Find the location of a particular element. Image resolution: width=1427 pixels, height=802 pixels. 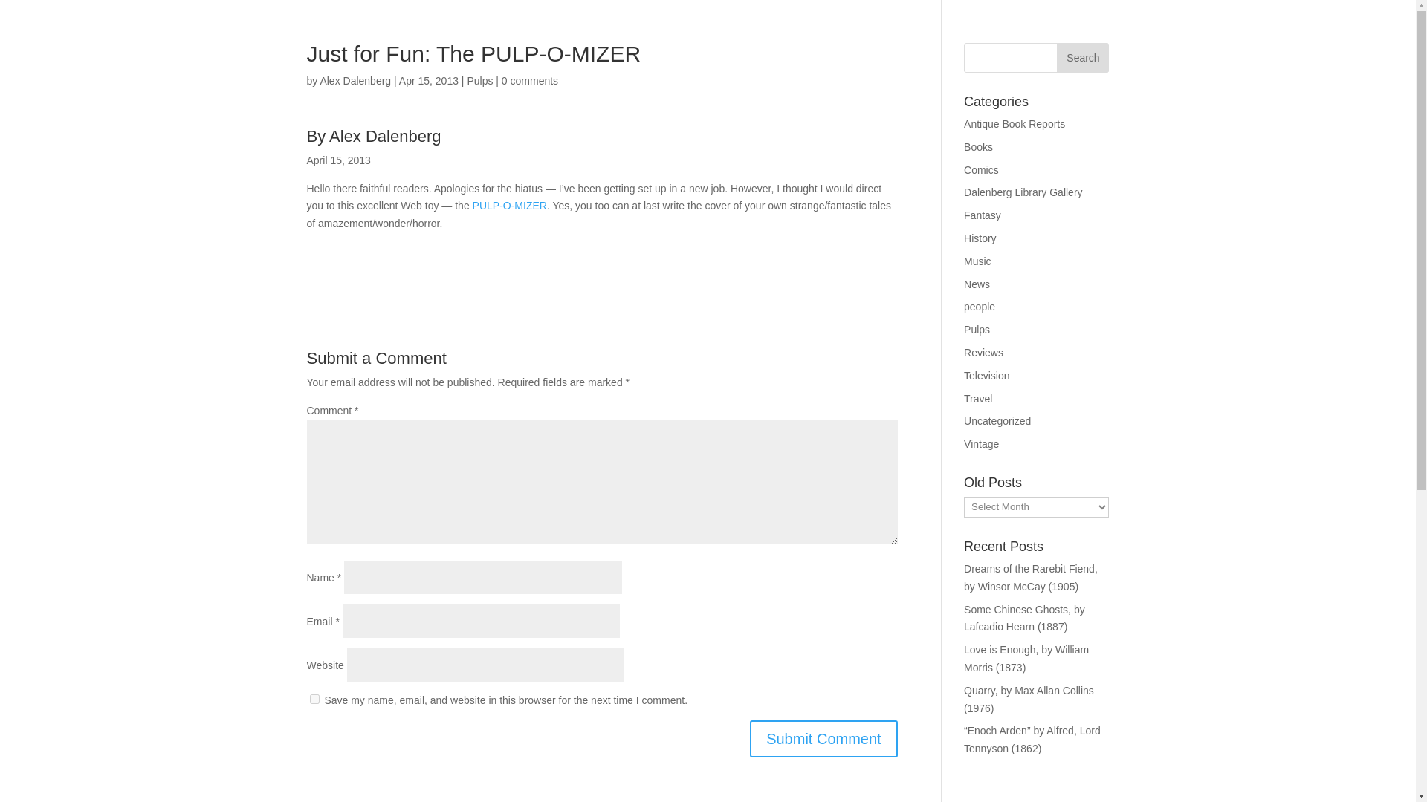

Uncategorized is located at coordinates (997, 420).